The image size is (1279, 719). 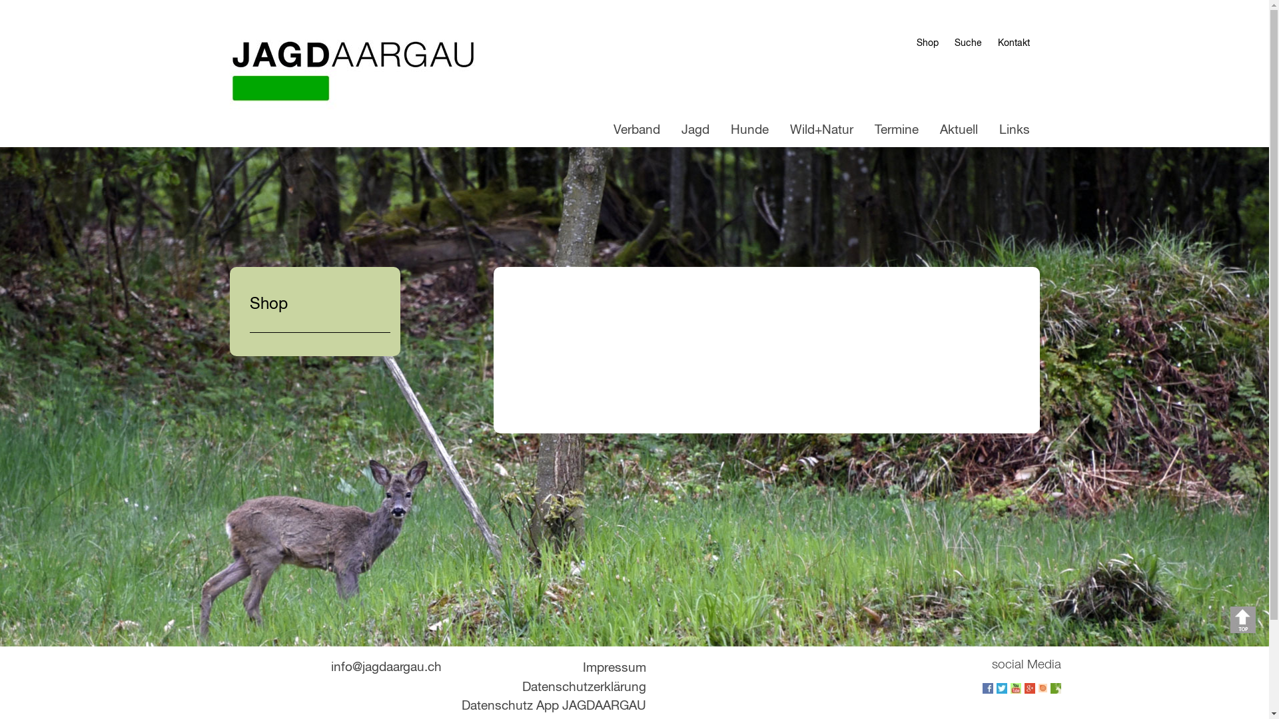 What do you see at coordinates (637, 130) in the screenshot?
I see `Verband` at bounding box center [637, 130].